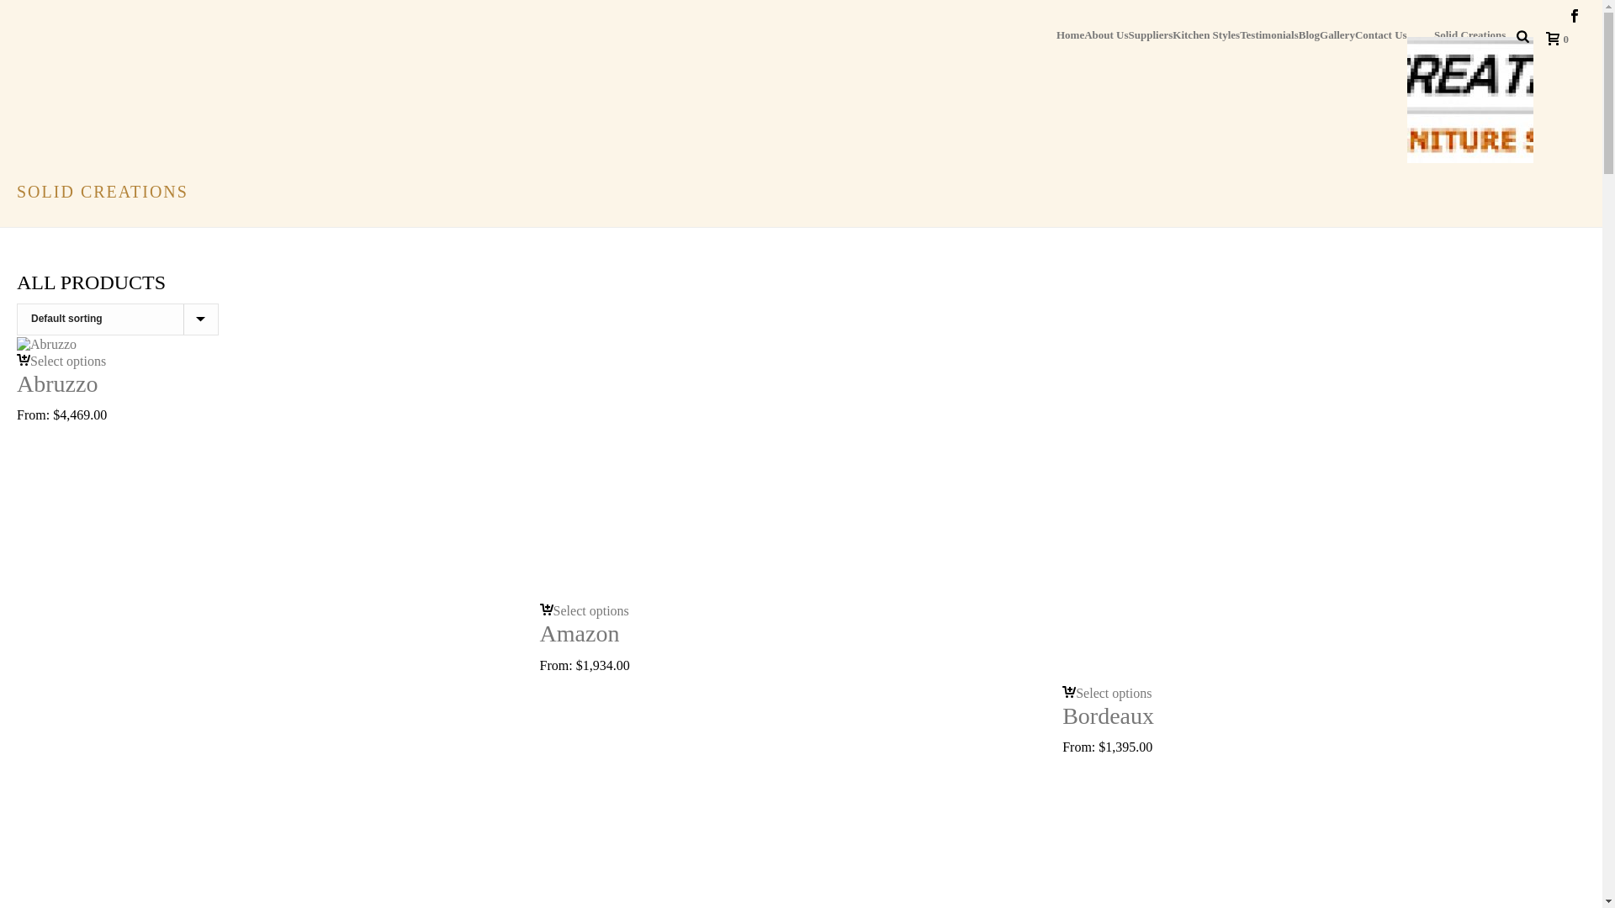  What do you see at coordinates (1337, 34) in the screenshot?
I see `Gallery` at bounding box center [1337, 34].